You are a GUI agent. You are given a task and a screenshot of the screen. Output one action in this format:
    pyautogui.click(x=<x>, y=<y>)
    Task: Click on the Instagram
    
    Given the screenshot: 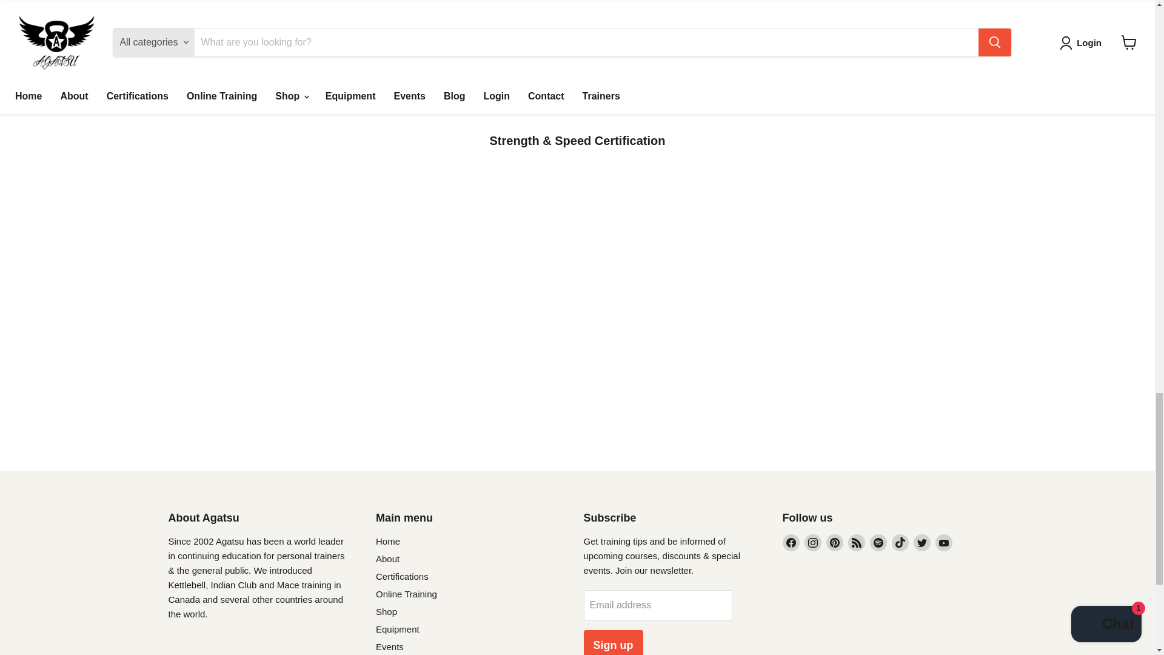 What is the action you would take?
    pyautogui.click(x=812, y=543)
    